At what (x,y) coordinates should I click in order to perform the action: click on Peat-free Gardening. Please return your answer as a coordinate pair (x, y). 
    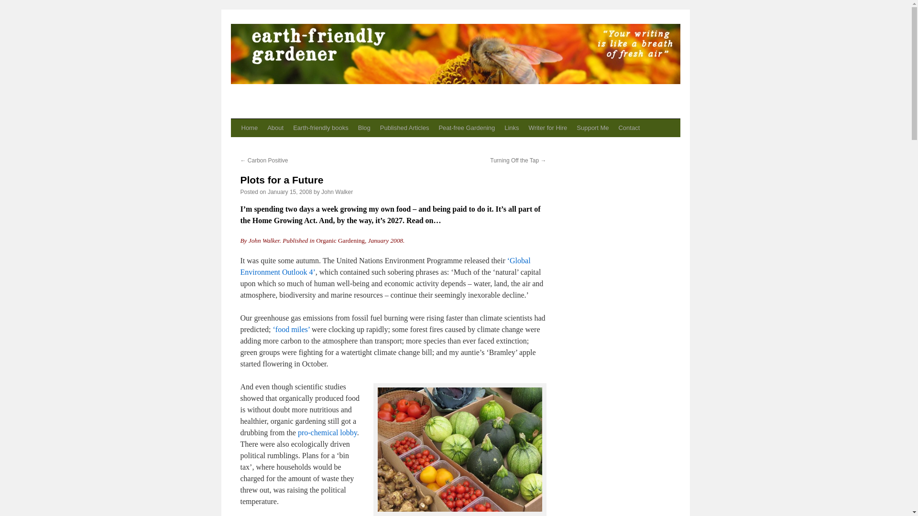
    Looking at the image, I should click on (466, 128).